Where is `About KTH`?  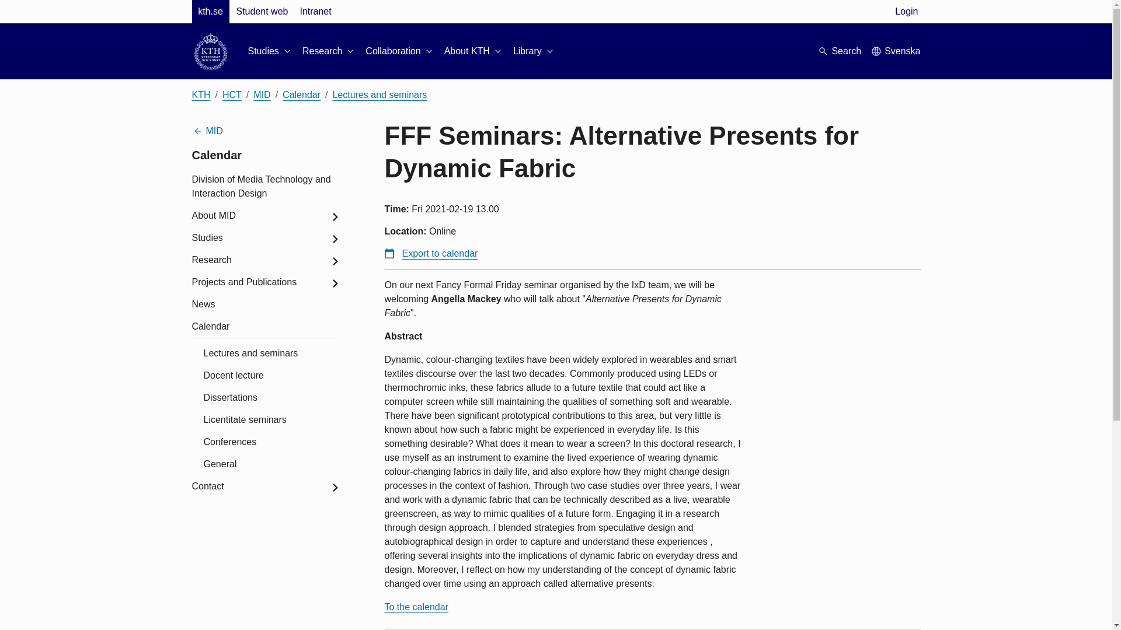
About KTH is located at coordinates (474, 51).